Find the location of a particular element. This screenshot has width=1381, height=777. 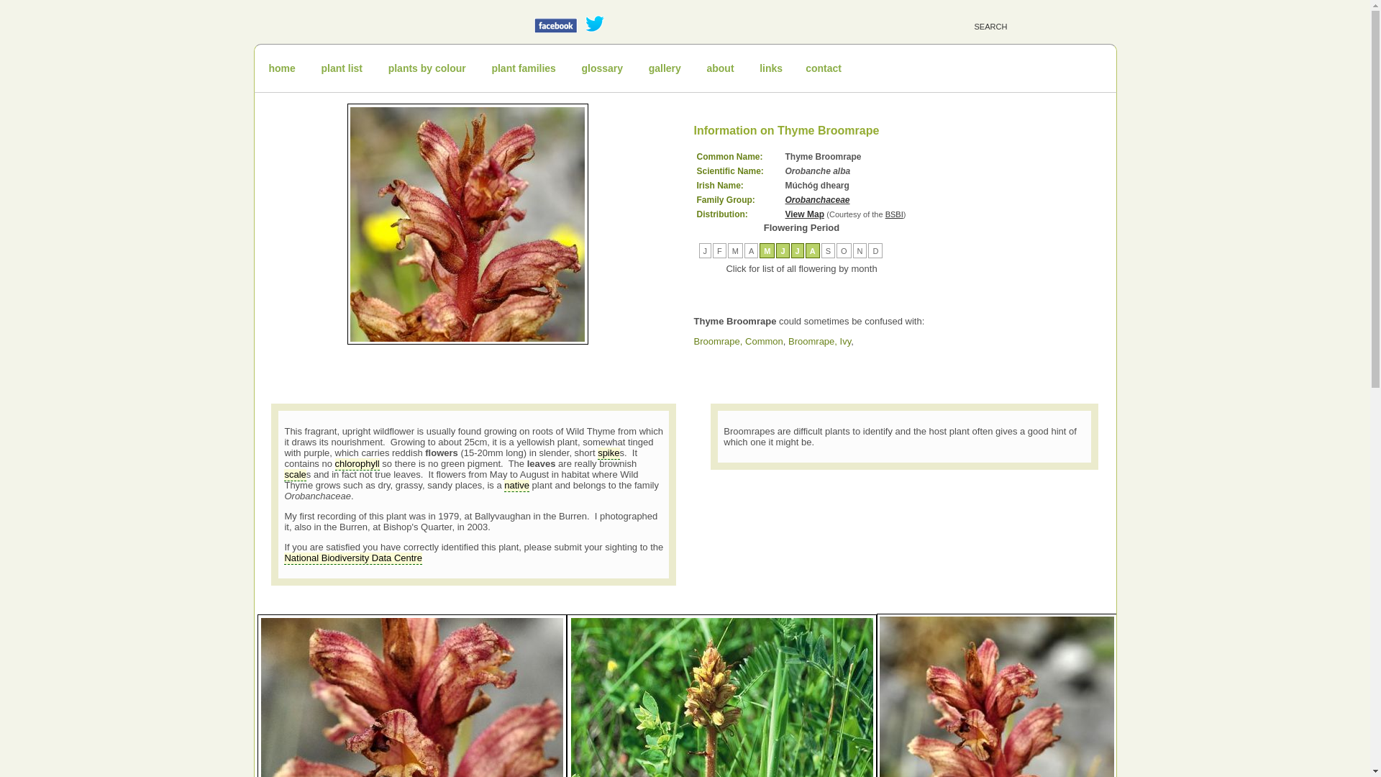

links is located at coordinates (771, 68).